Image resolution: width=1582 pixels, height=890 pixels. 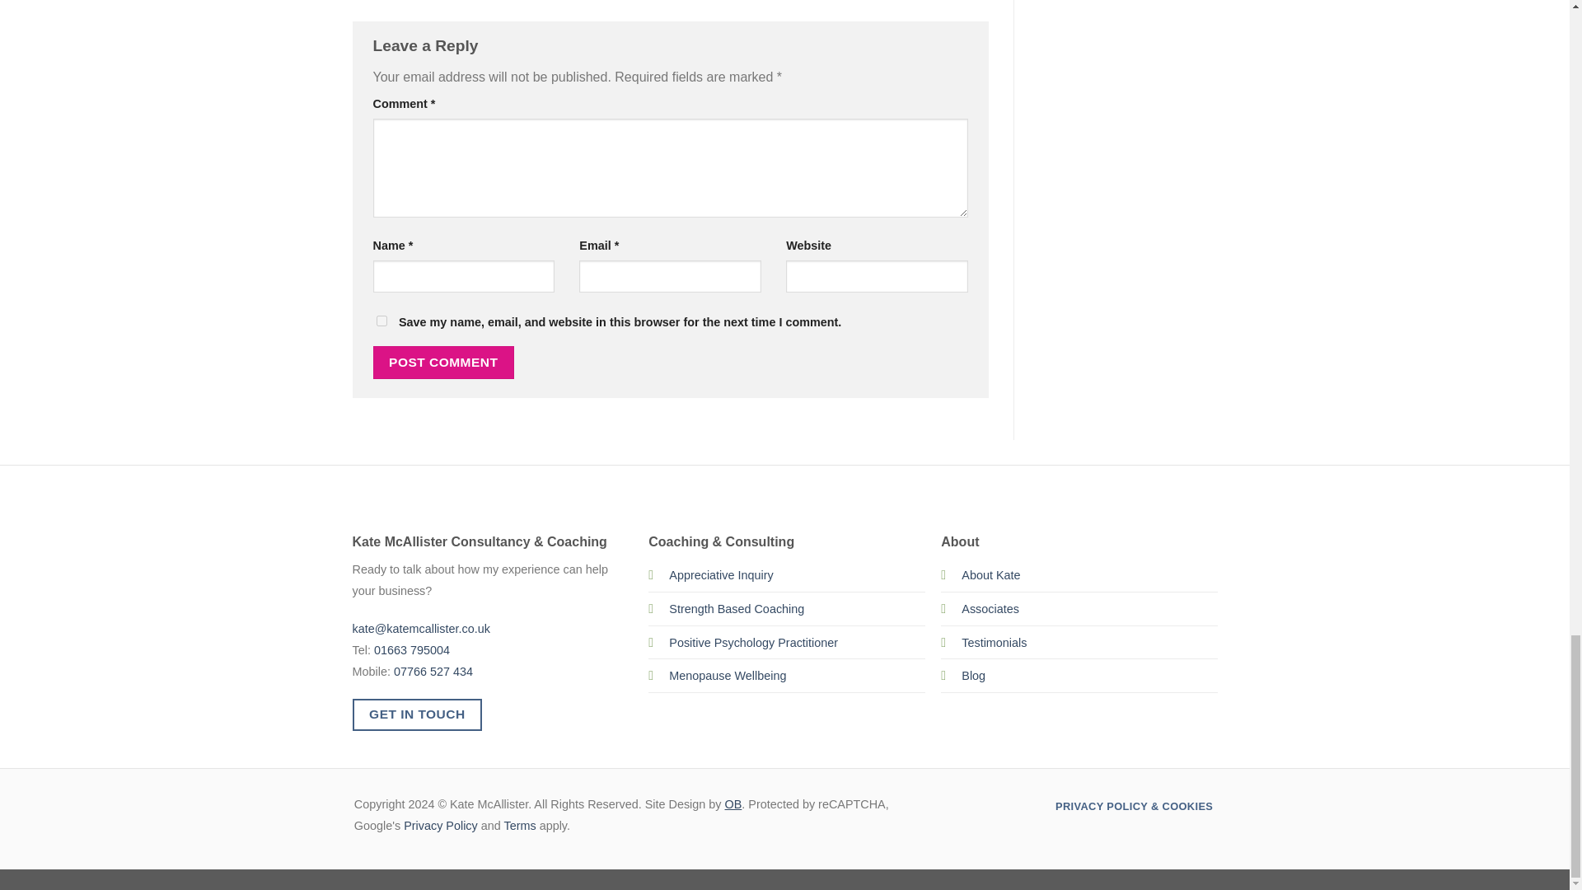 I want to click on 07766 527 434, so click(x=433, y=671).